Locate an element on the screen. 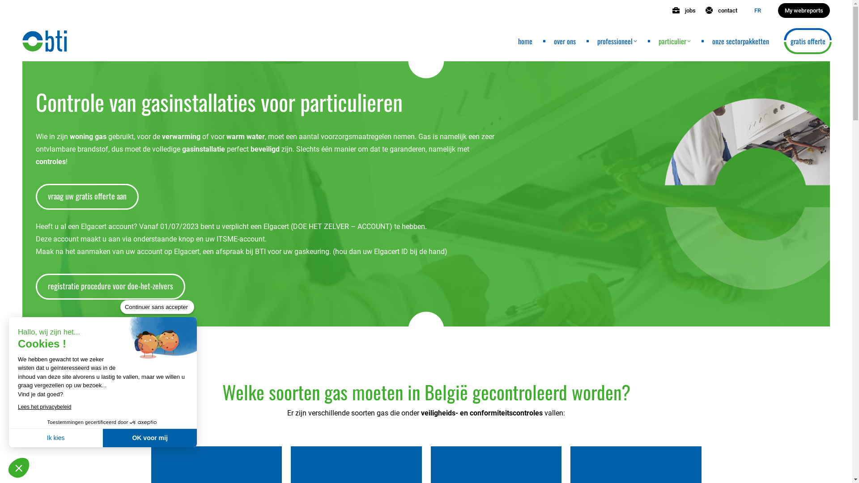  gratis offerte is located at coordinates (808, 41).